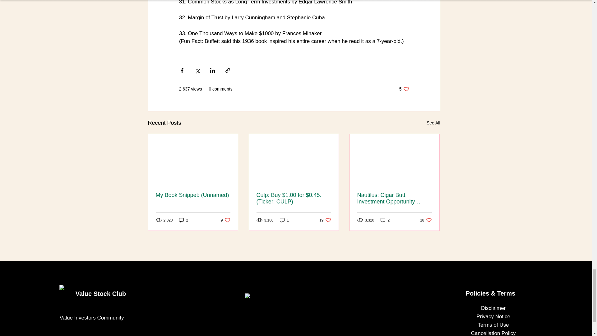 This screenshot has width=597, height=336. Describe the element at coordinates (433, 123) in the screenshot. I see `See All` at that location.